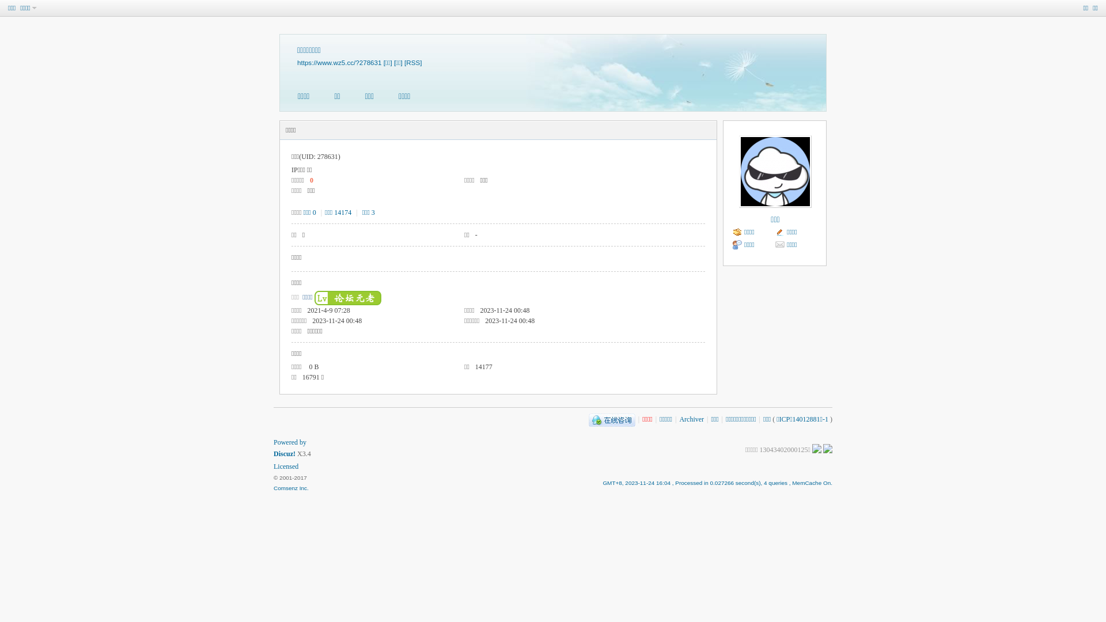 This screenshot has width=1106, height=622. I want to click on Comsenz Inc., so click(291, 488).